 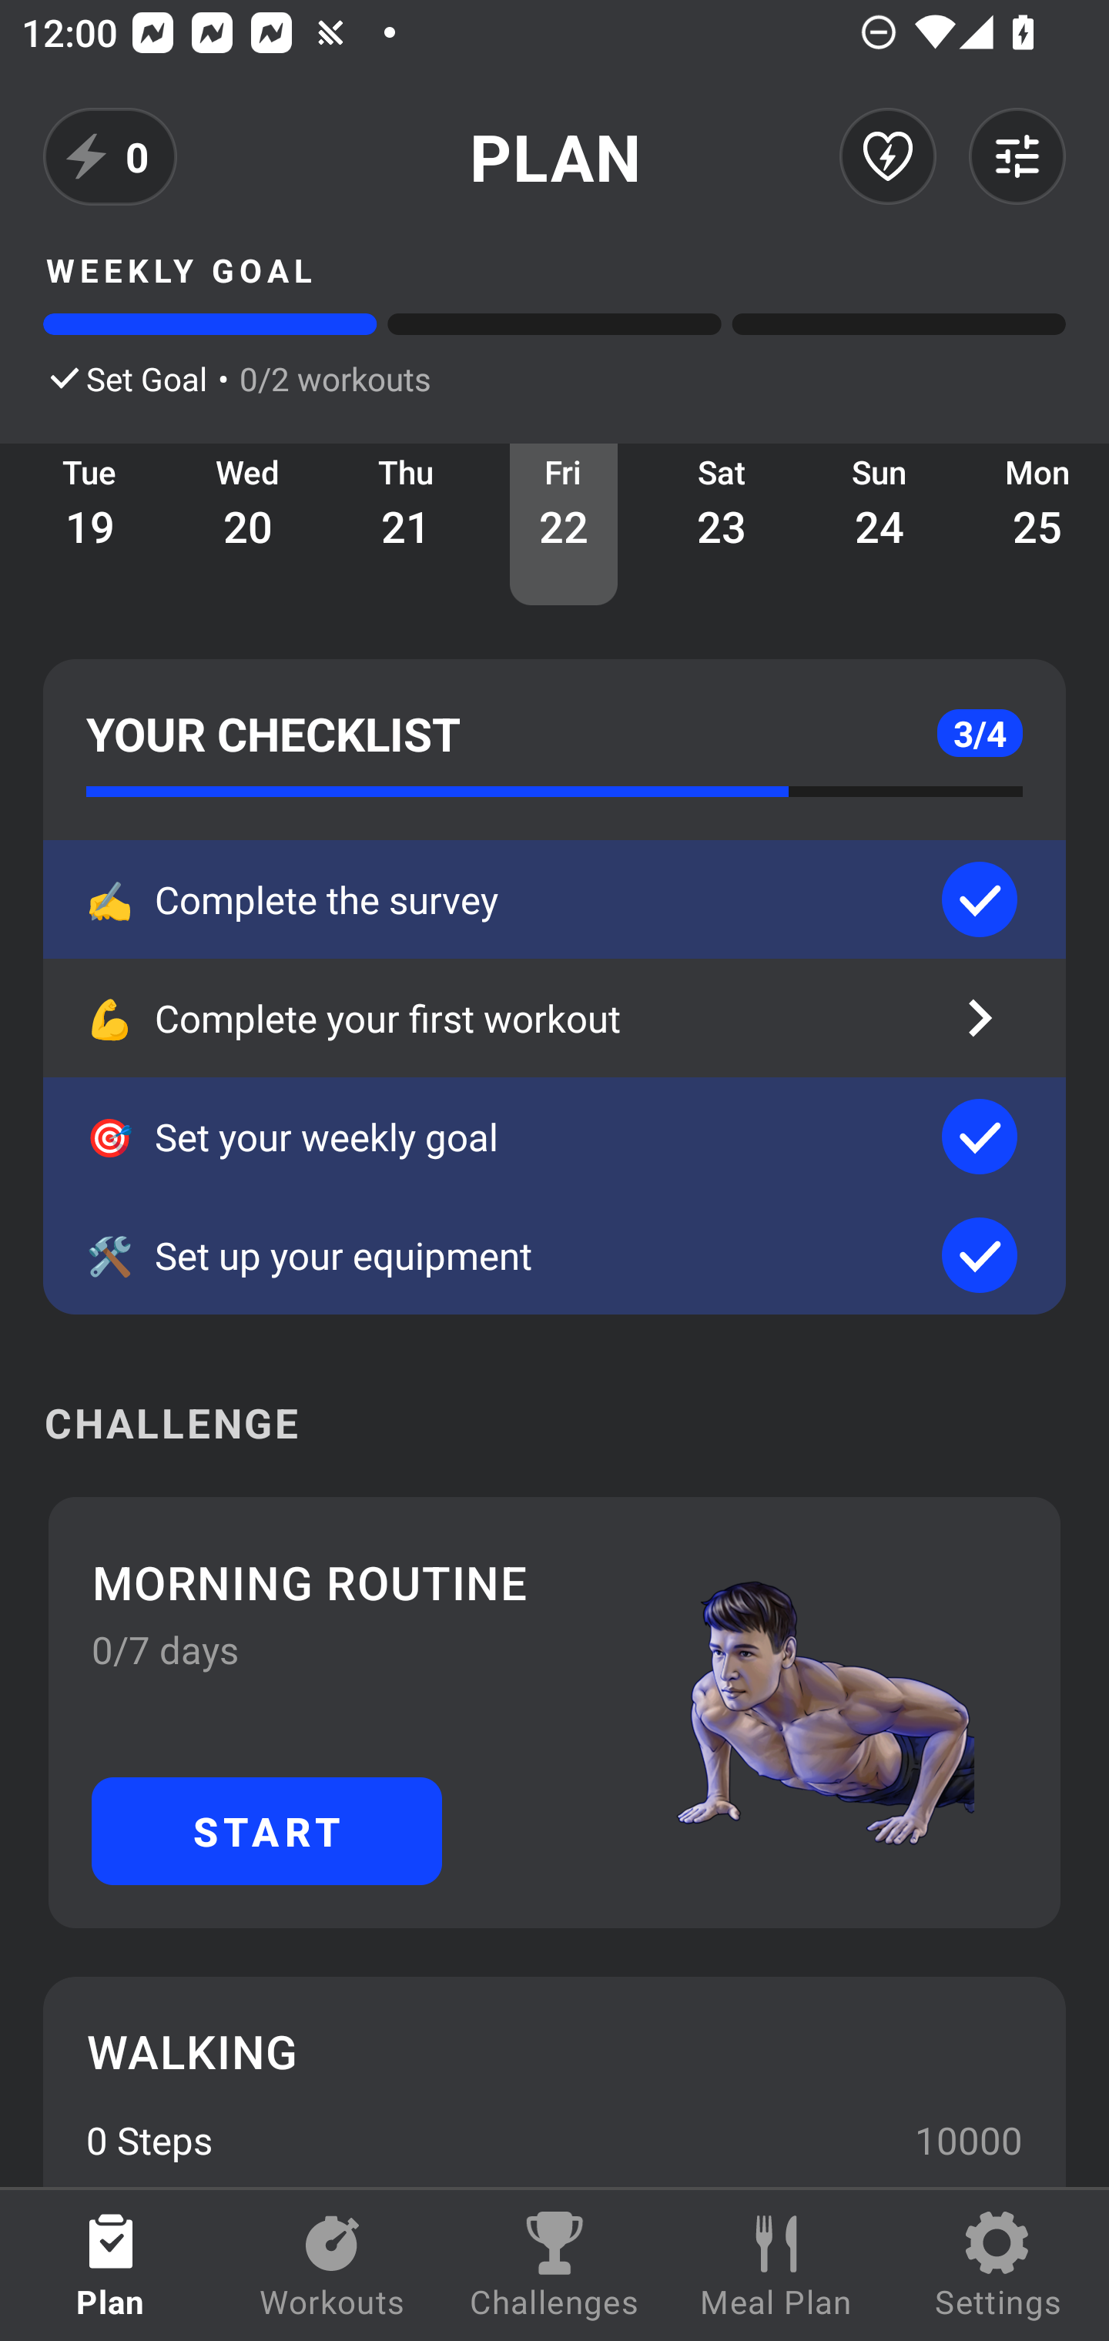 What do you see at coordinates (554, 2081) in the screenshot?
I see `WALKING 0 Steps 10000` at bounding box center [554, 2081].